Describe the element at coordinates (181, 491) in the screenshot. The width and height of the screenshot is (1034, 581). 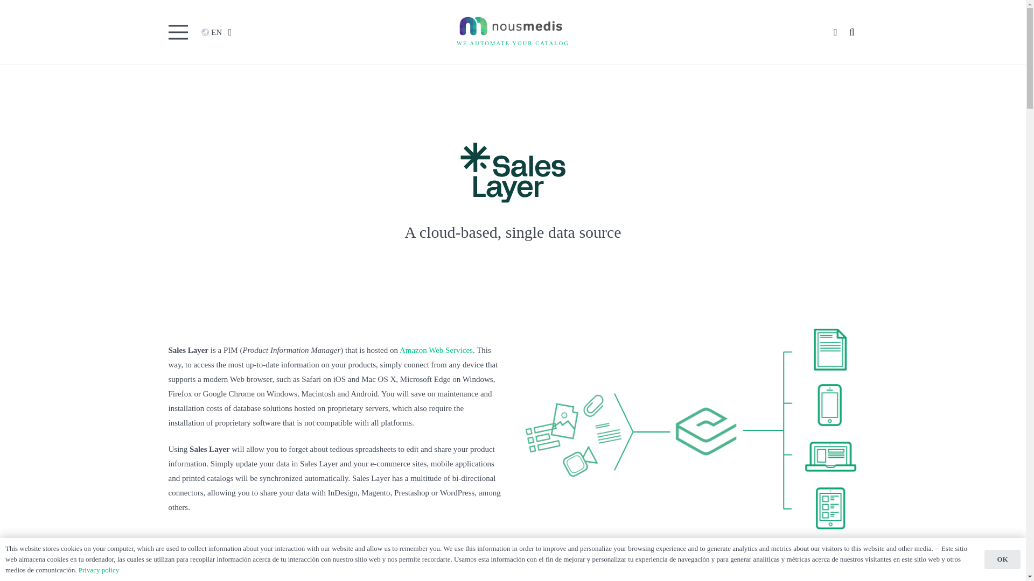
I see `Twitter` at that location.